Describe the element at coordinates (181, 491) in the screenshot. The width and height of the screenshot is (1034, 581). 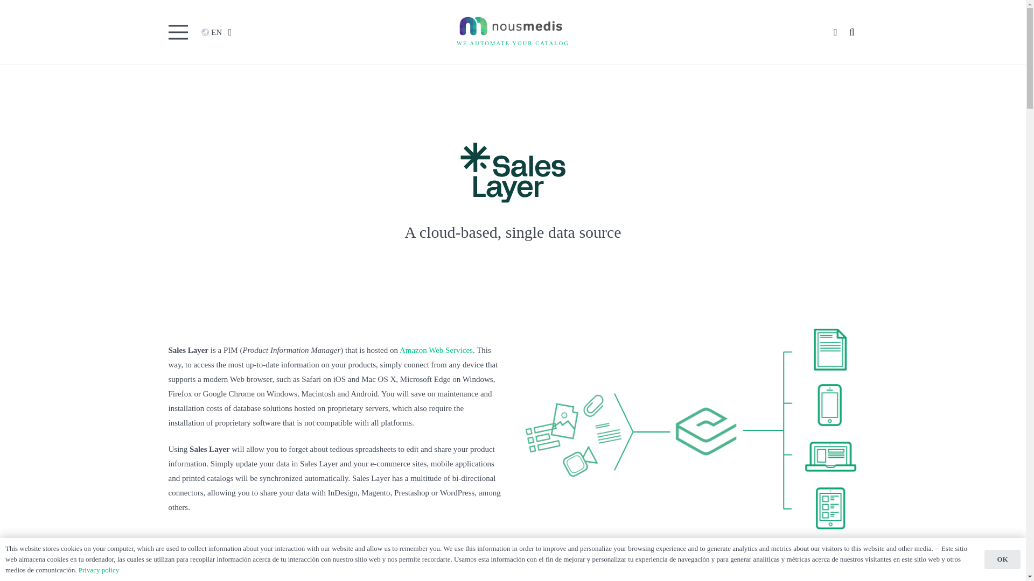
I see `Twitter` at that location.